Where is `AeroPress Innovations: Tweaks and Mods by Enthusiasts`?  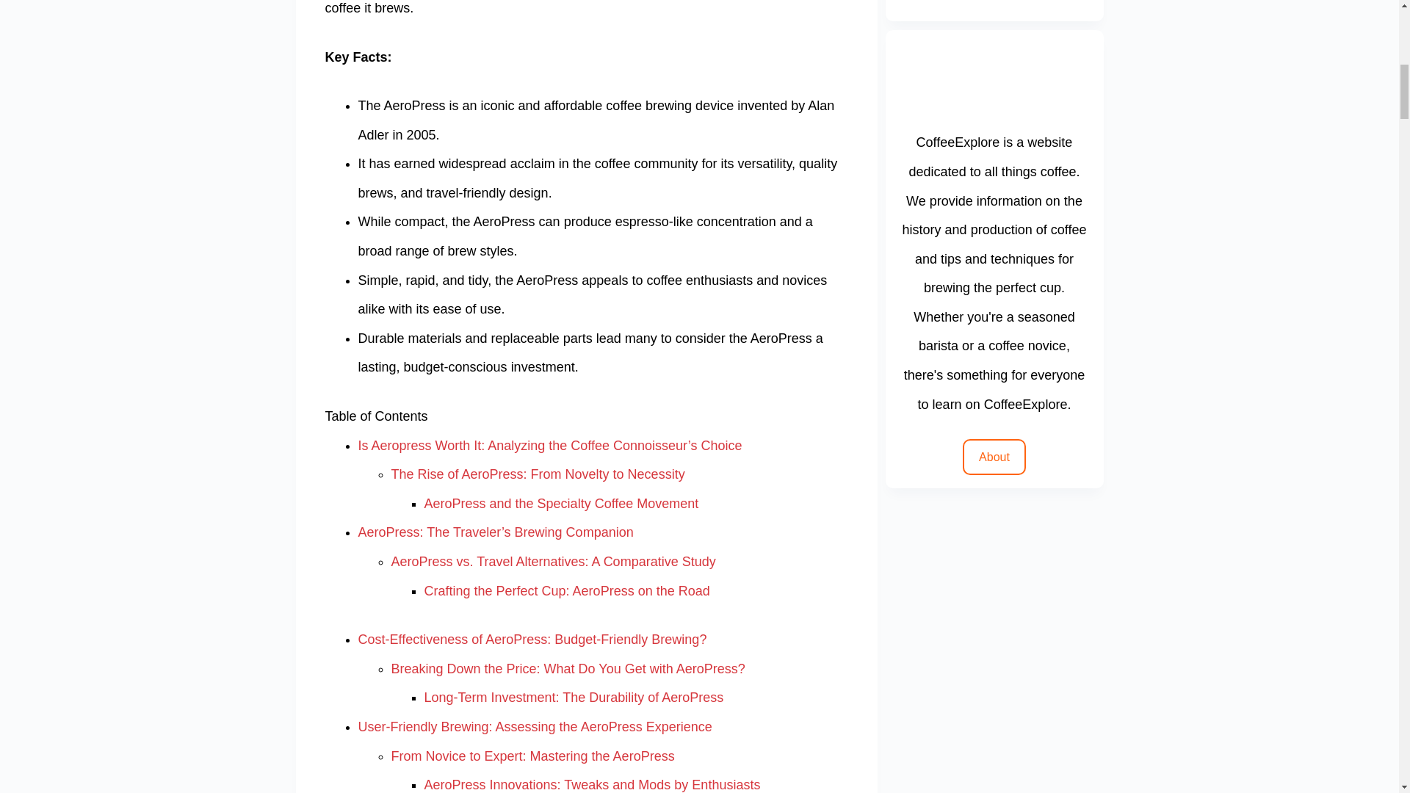 AeroPress Innovations: Tweaks and Mods by Enthusiasts is located at coordinates (592, 784).